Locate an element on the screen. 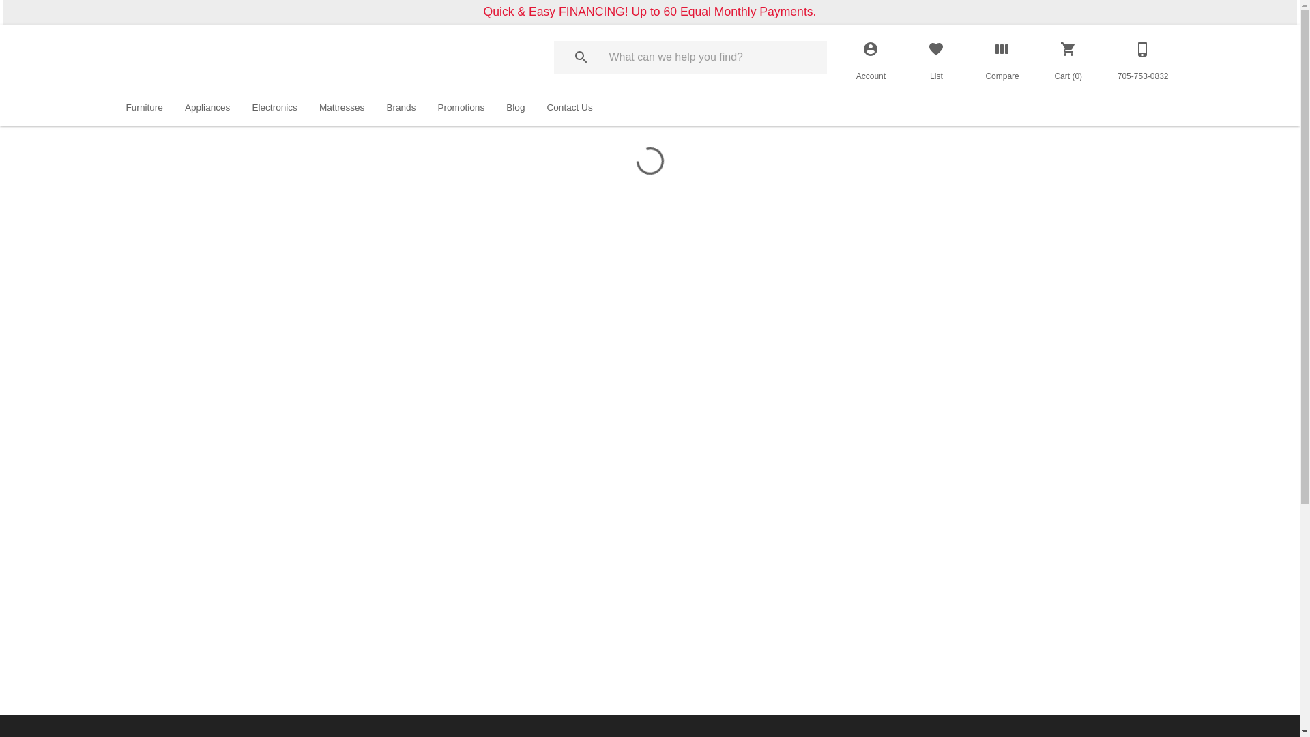 This screenshot has height=737, width=1310. Mattresses is located at coordinates (342, 108).